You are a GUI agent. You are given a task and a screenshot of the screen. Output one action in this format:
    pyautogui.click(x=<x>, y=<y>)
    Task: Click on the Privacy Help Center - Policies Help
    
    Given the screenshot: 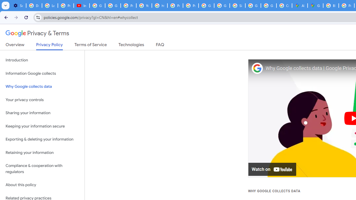 What is the action you would take?
    pyautogui.click(x=175, y=6)
    